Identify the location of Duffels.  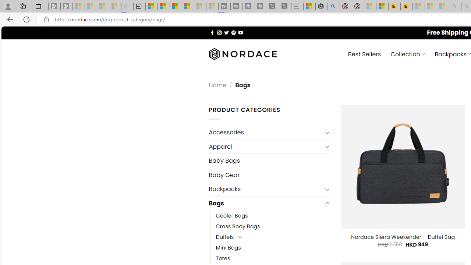
(225, 237).